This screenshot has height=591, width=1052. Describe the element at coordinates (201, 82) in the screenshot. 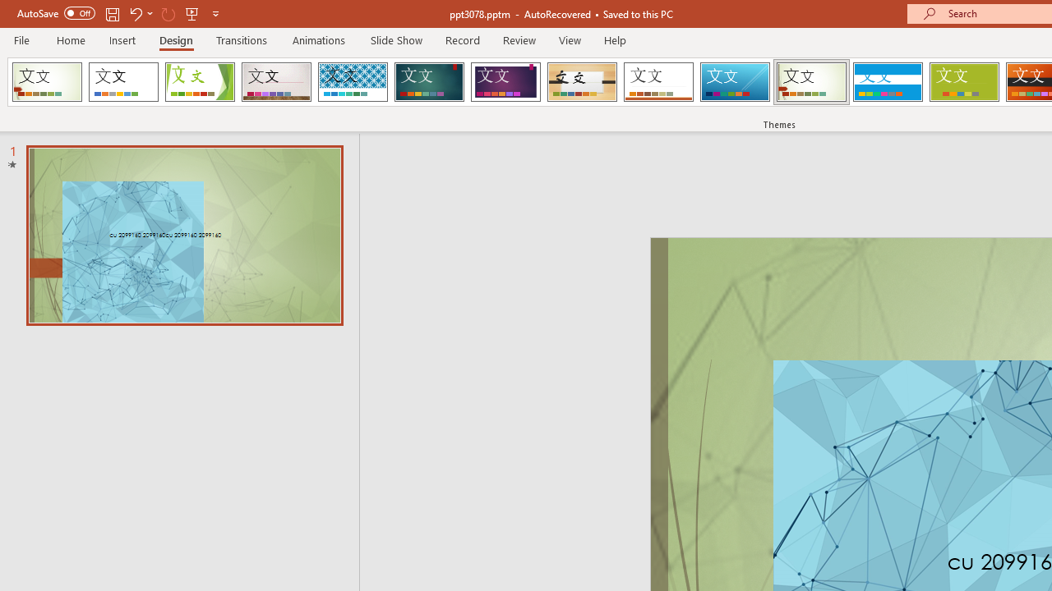

I see `Facet` at that location.